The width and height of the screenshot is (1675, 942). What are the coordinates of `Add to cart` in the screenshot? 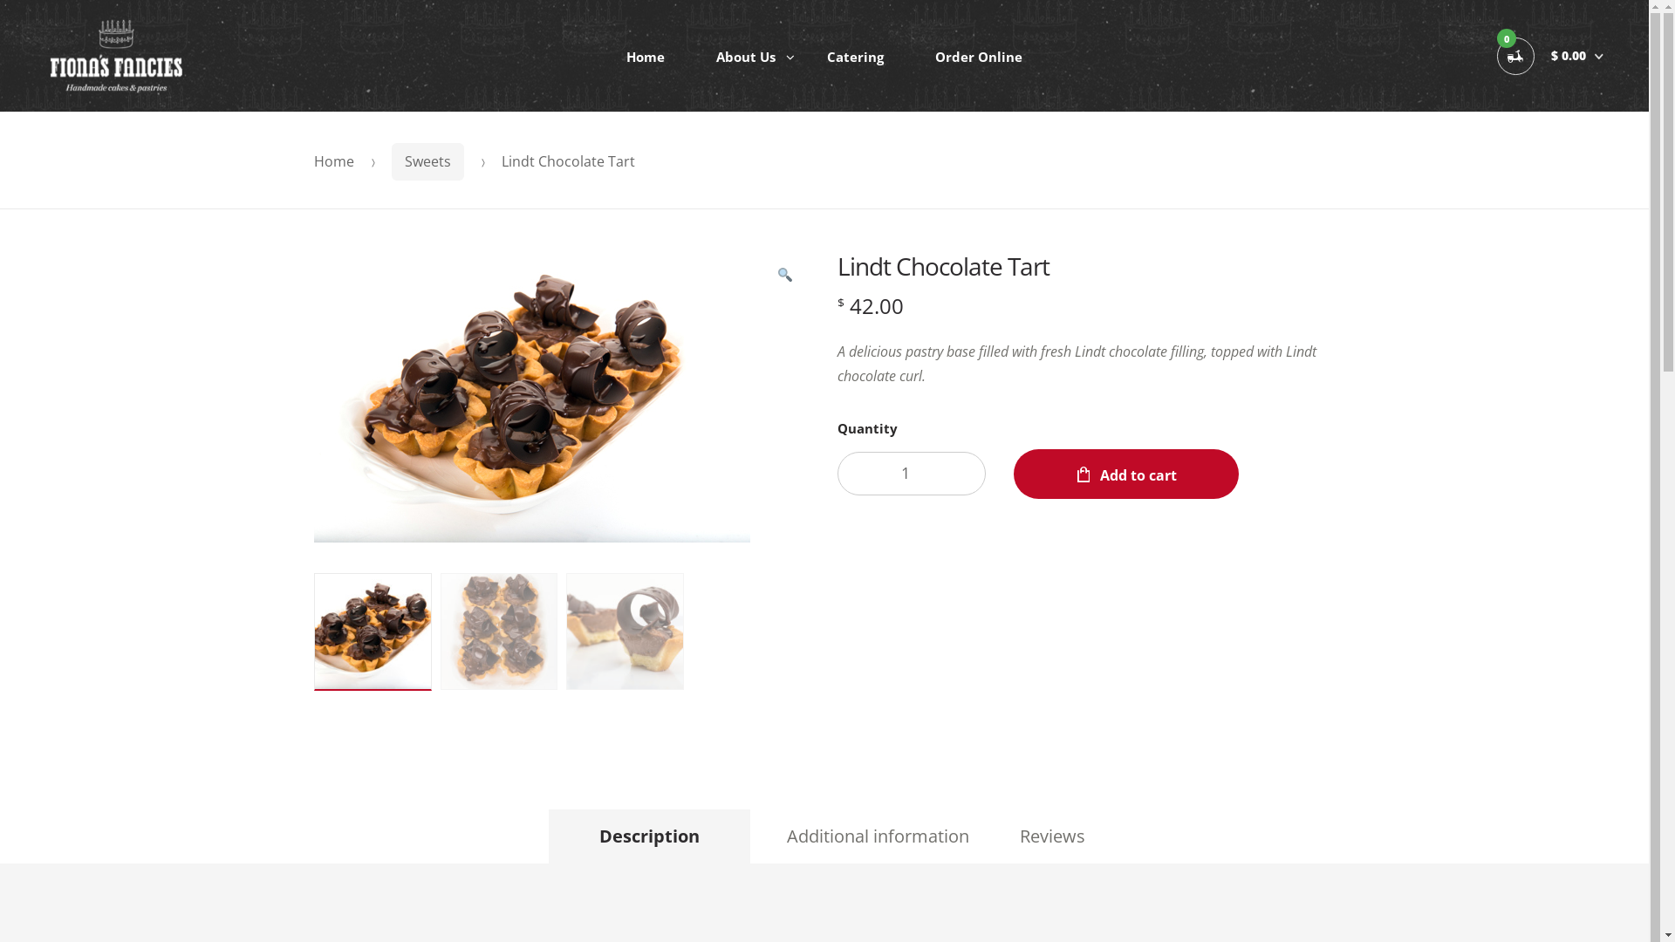 It's located at (1126, 474).